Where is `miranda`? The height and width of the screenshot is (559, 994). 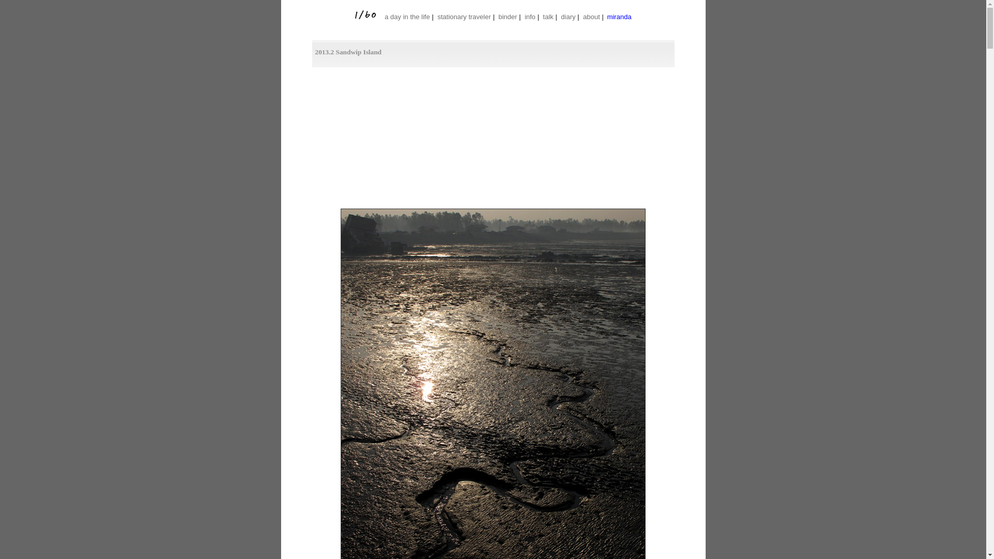 miranda is located at coordinates (619, 17).